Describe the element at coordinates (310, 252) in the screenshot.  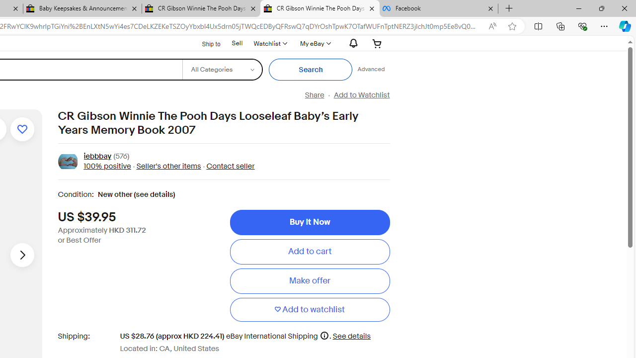
I see `Add to cart` at that location.